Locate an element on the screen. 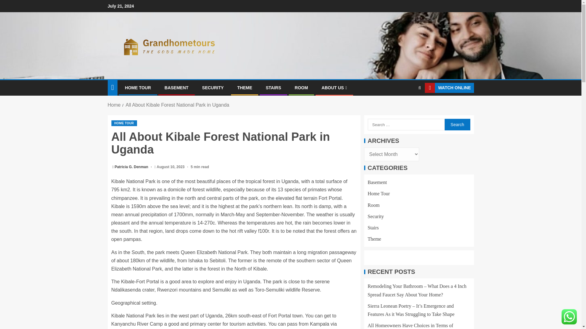 This screenshot has width=586, height=329. ABOUT US is located at coordinates (334, 87).